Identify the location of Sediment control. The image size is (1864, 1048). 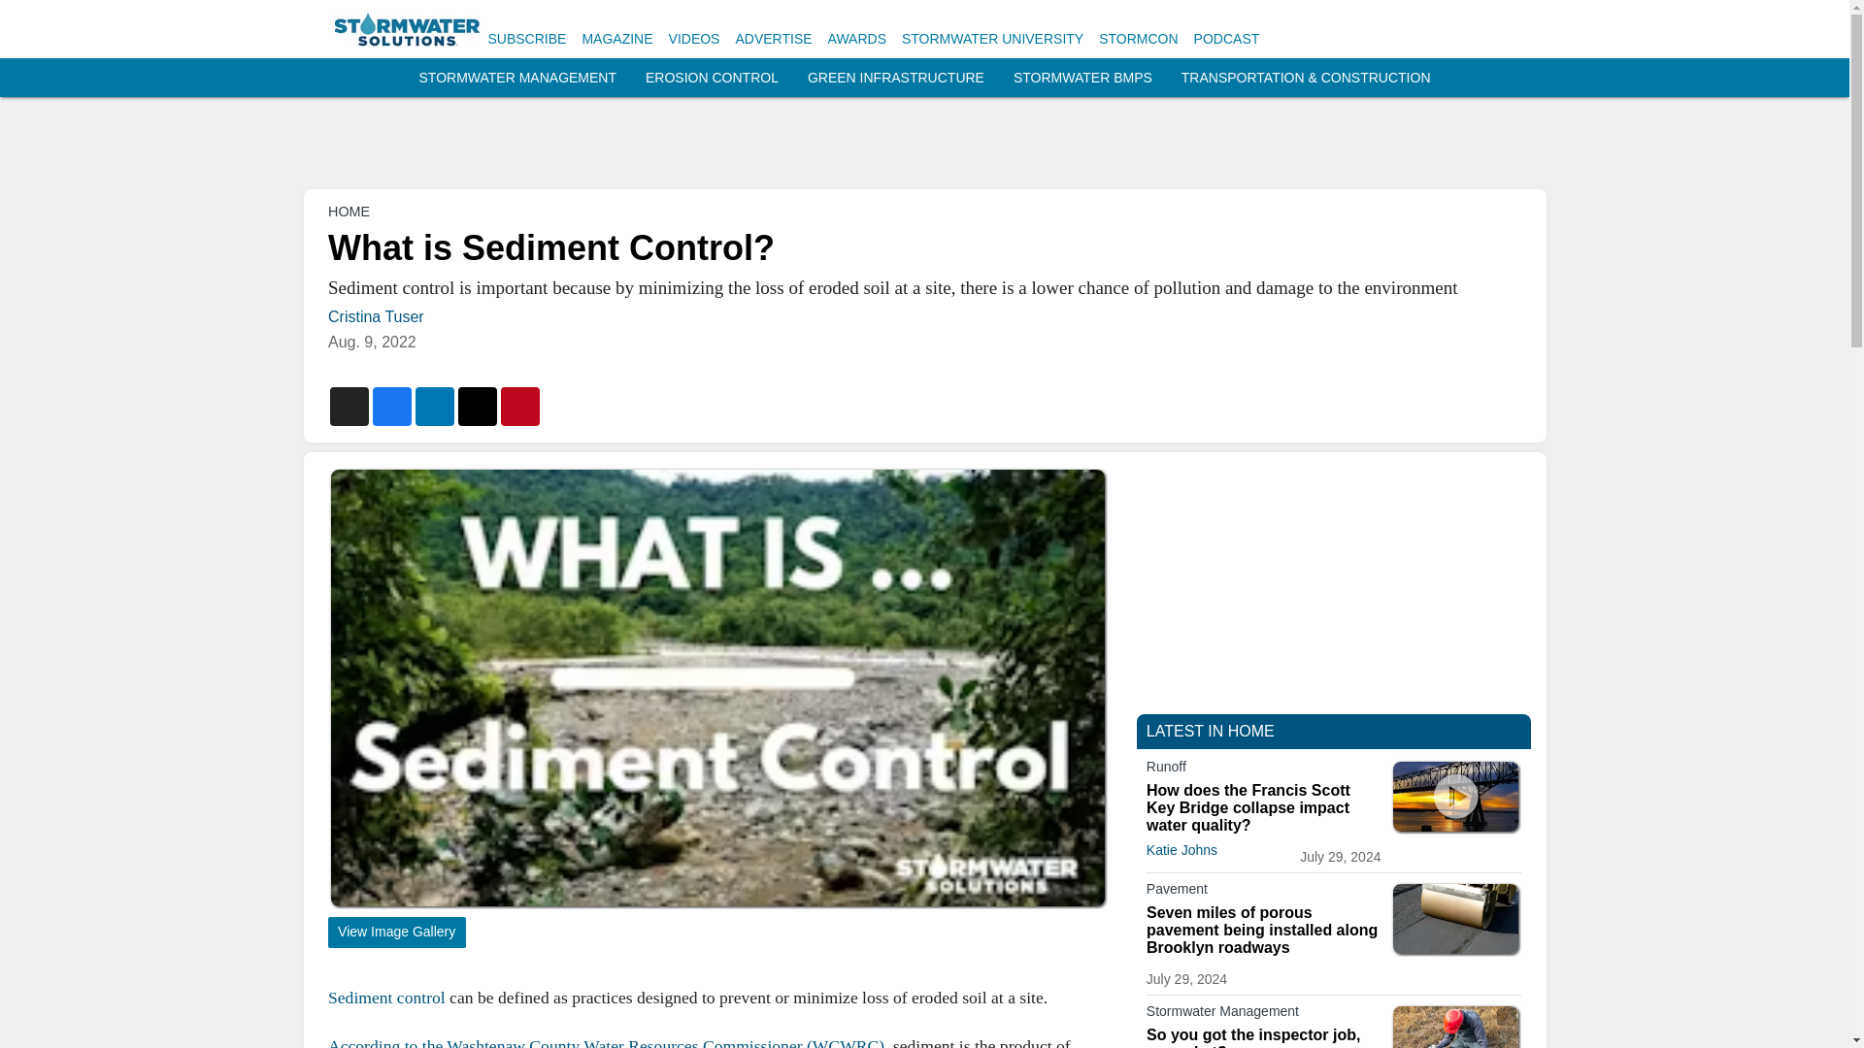
(386, 998).